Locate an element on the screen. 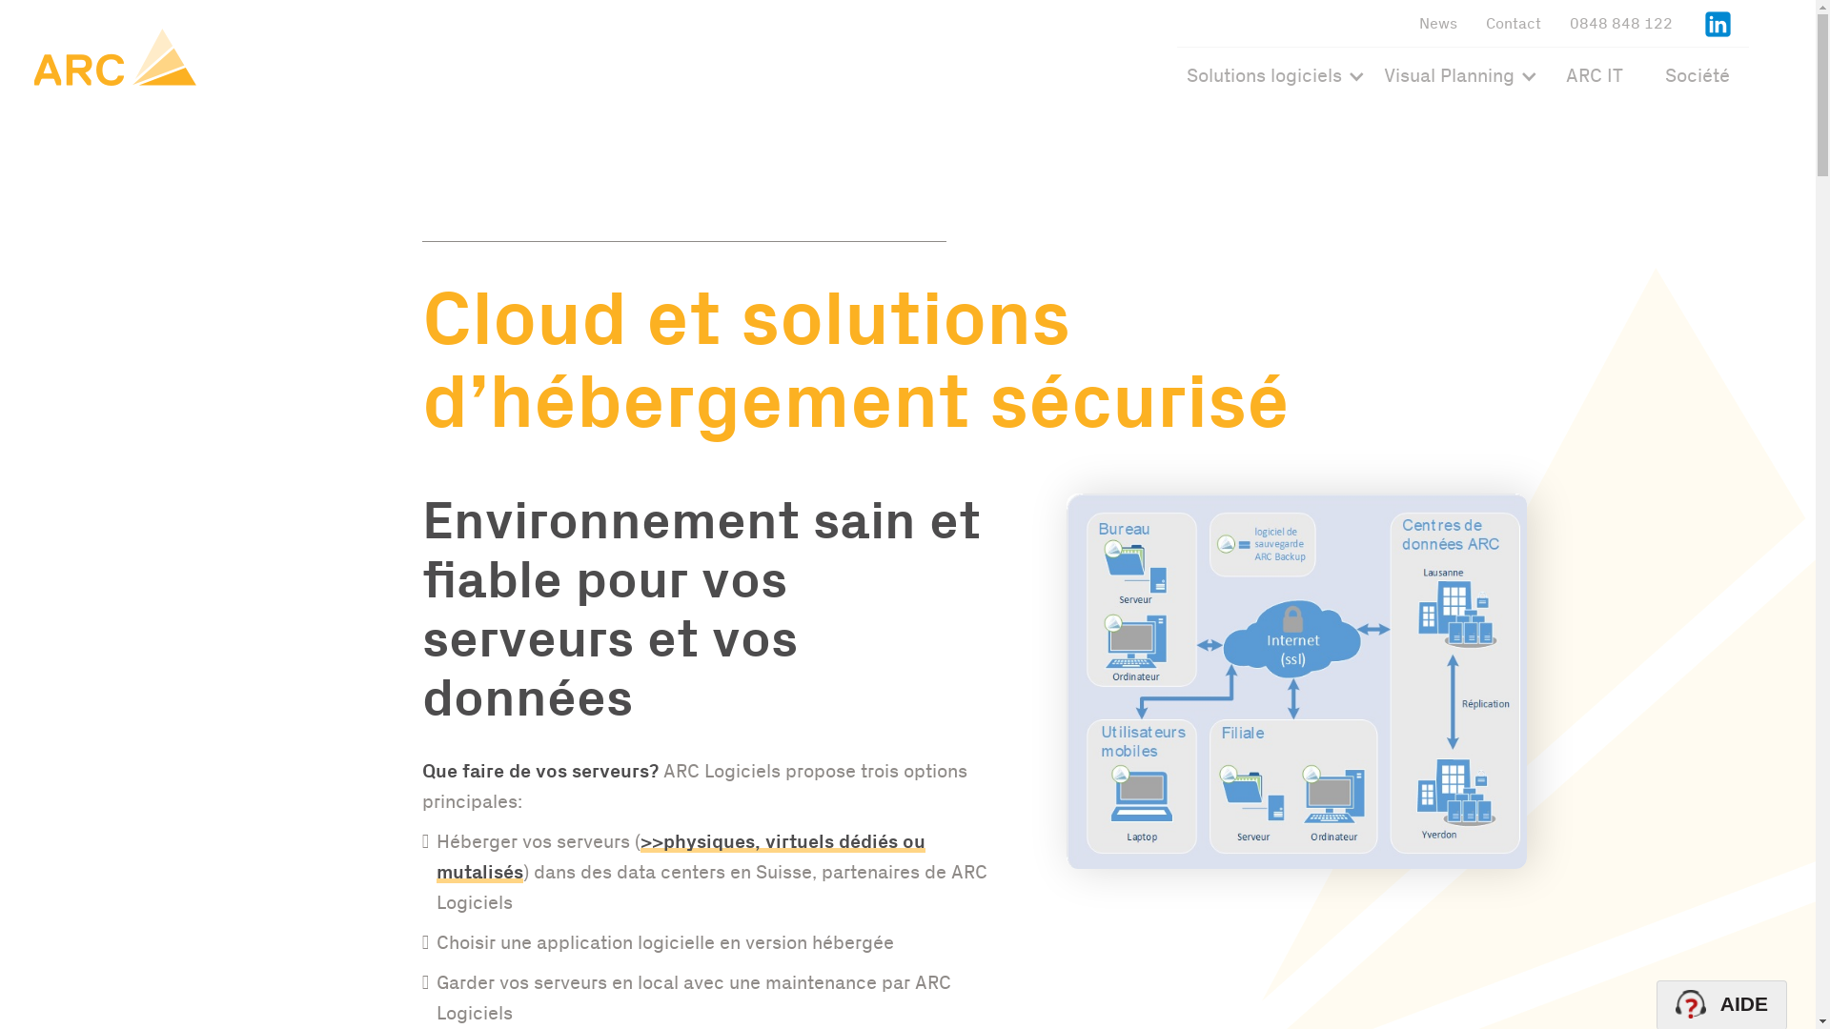 The width and height of the screenshot is (1830, 1029). Contact is located at coordinates (1514, 23).